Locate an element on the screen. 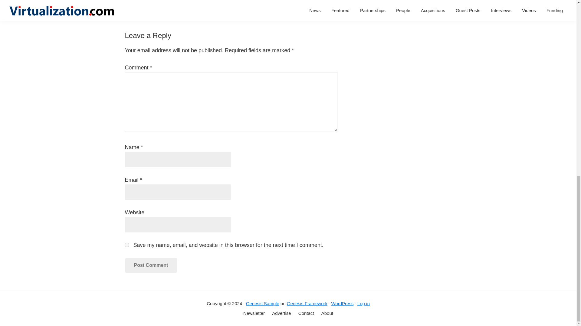 The width and height of the screenshot is (581, 326). Windows Embedded Standard OS 2009 is located at coordinates (168, 9).